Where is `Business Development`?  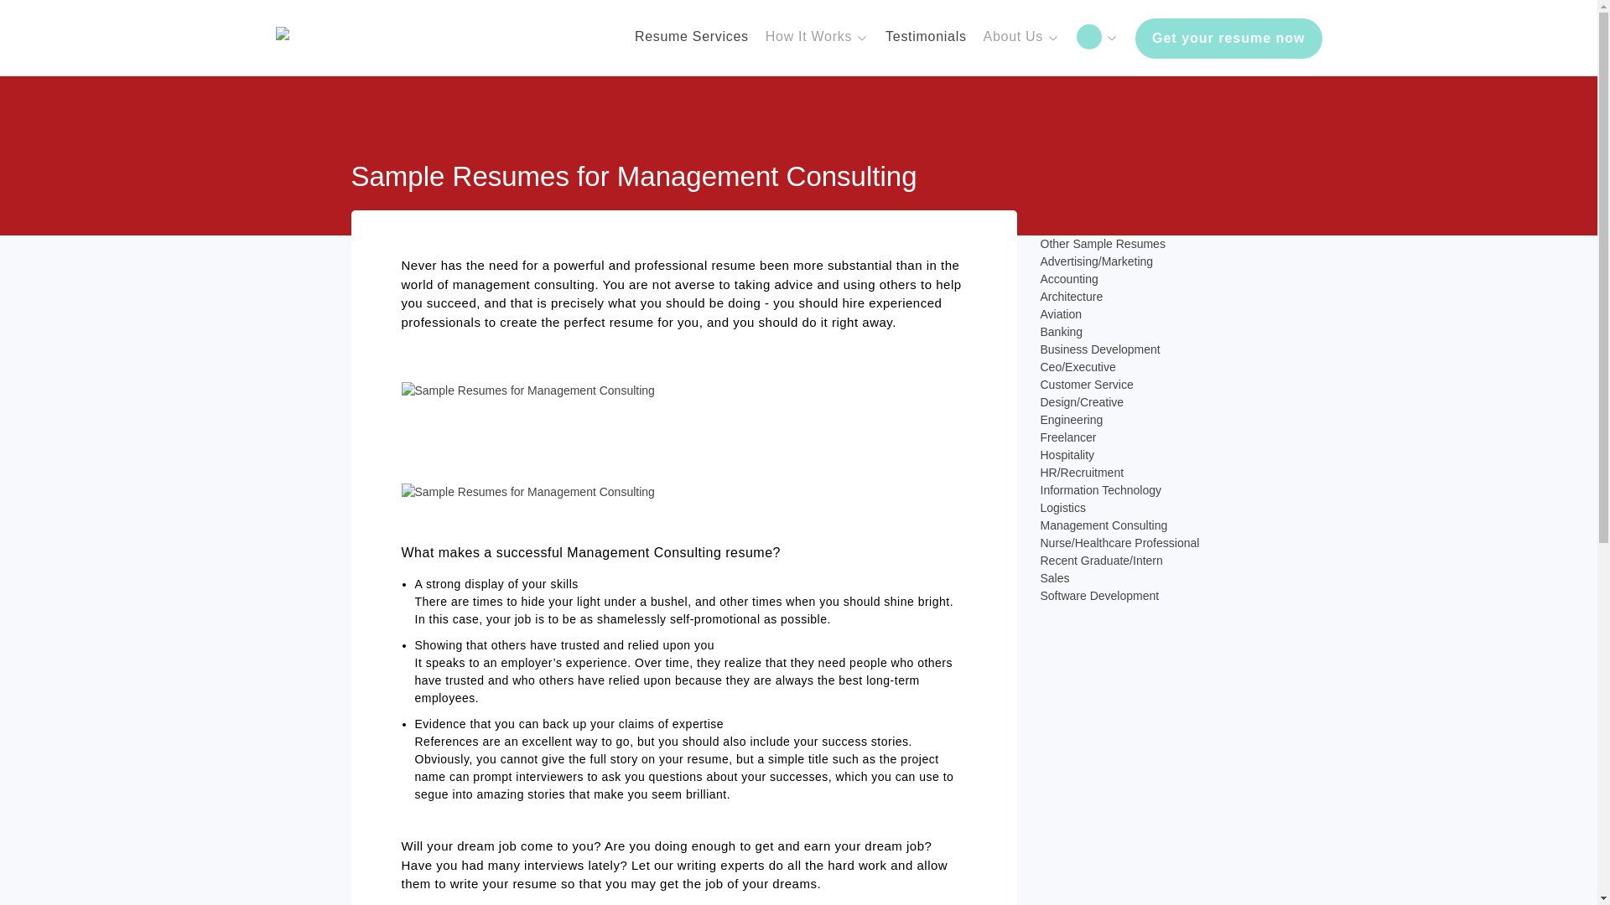
Business Development is located at coordinates (1099, 349).